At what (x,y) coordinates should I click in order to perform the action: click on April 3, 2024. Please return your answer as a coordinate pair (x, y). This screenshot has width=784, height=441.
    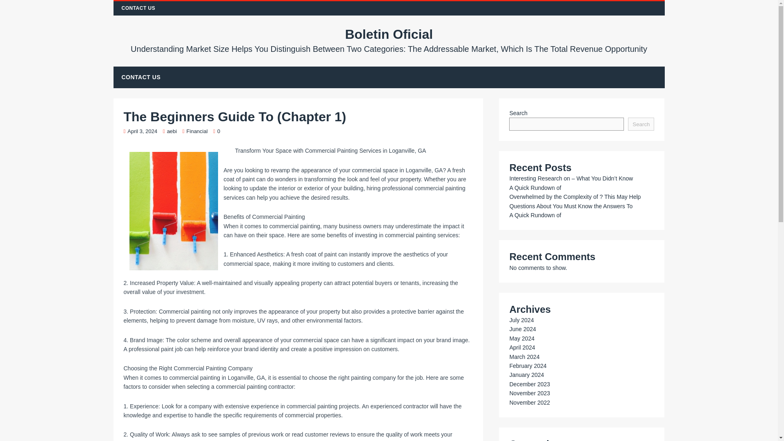
    Looking at the image, I should click on (142, 131).